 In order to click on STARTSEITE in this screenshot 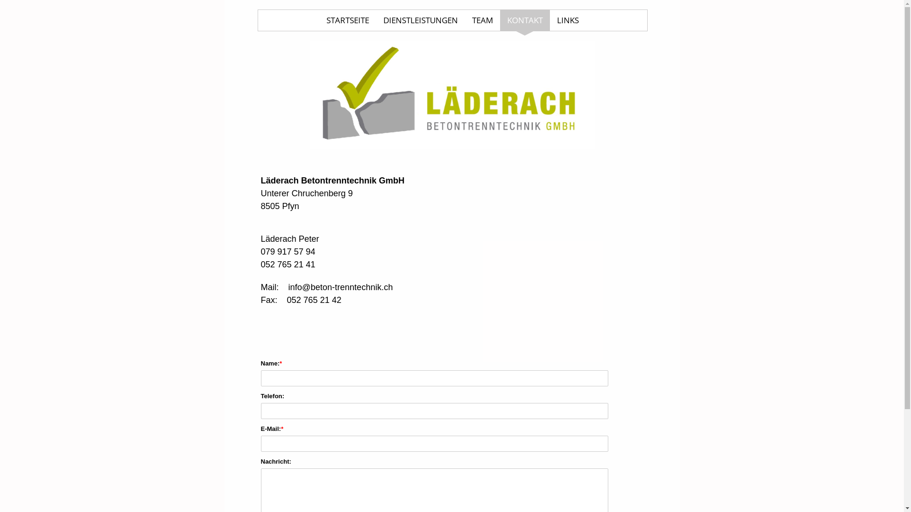, I will do `click(347, 20)`.